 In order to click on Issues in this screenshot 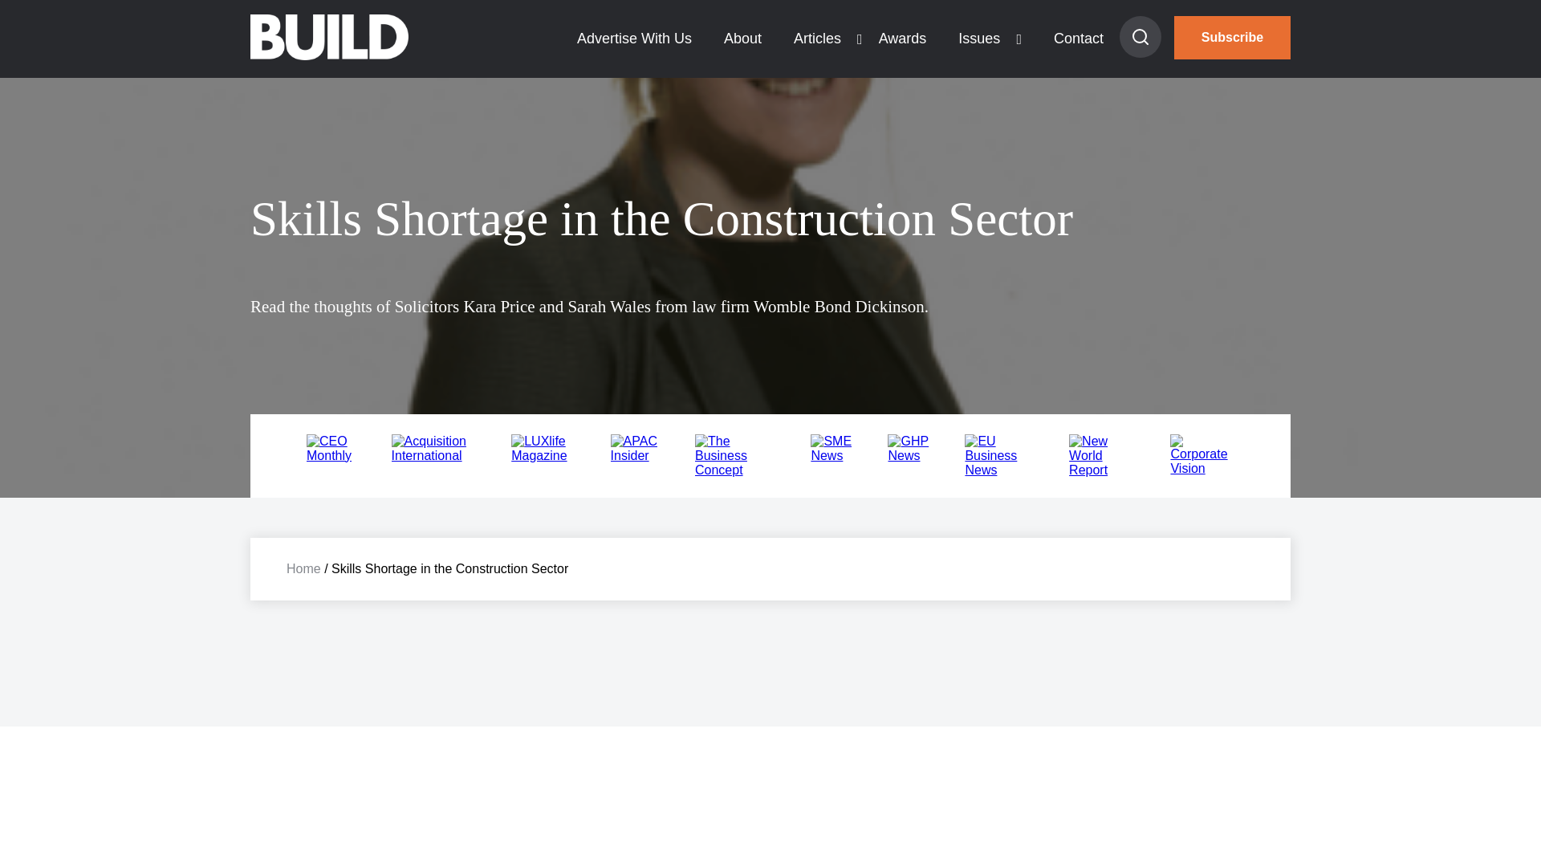, I will do `click(978, 39)`.